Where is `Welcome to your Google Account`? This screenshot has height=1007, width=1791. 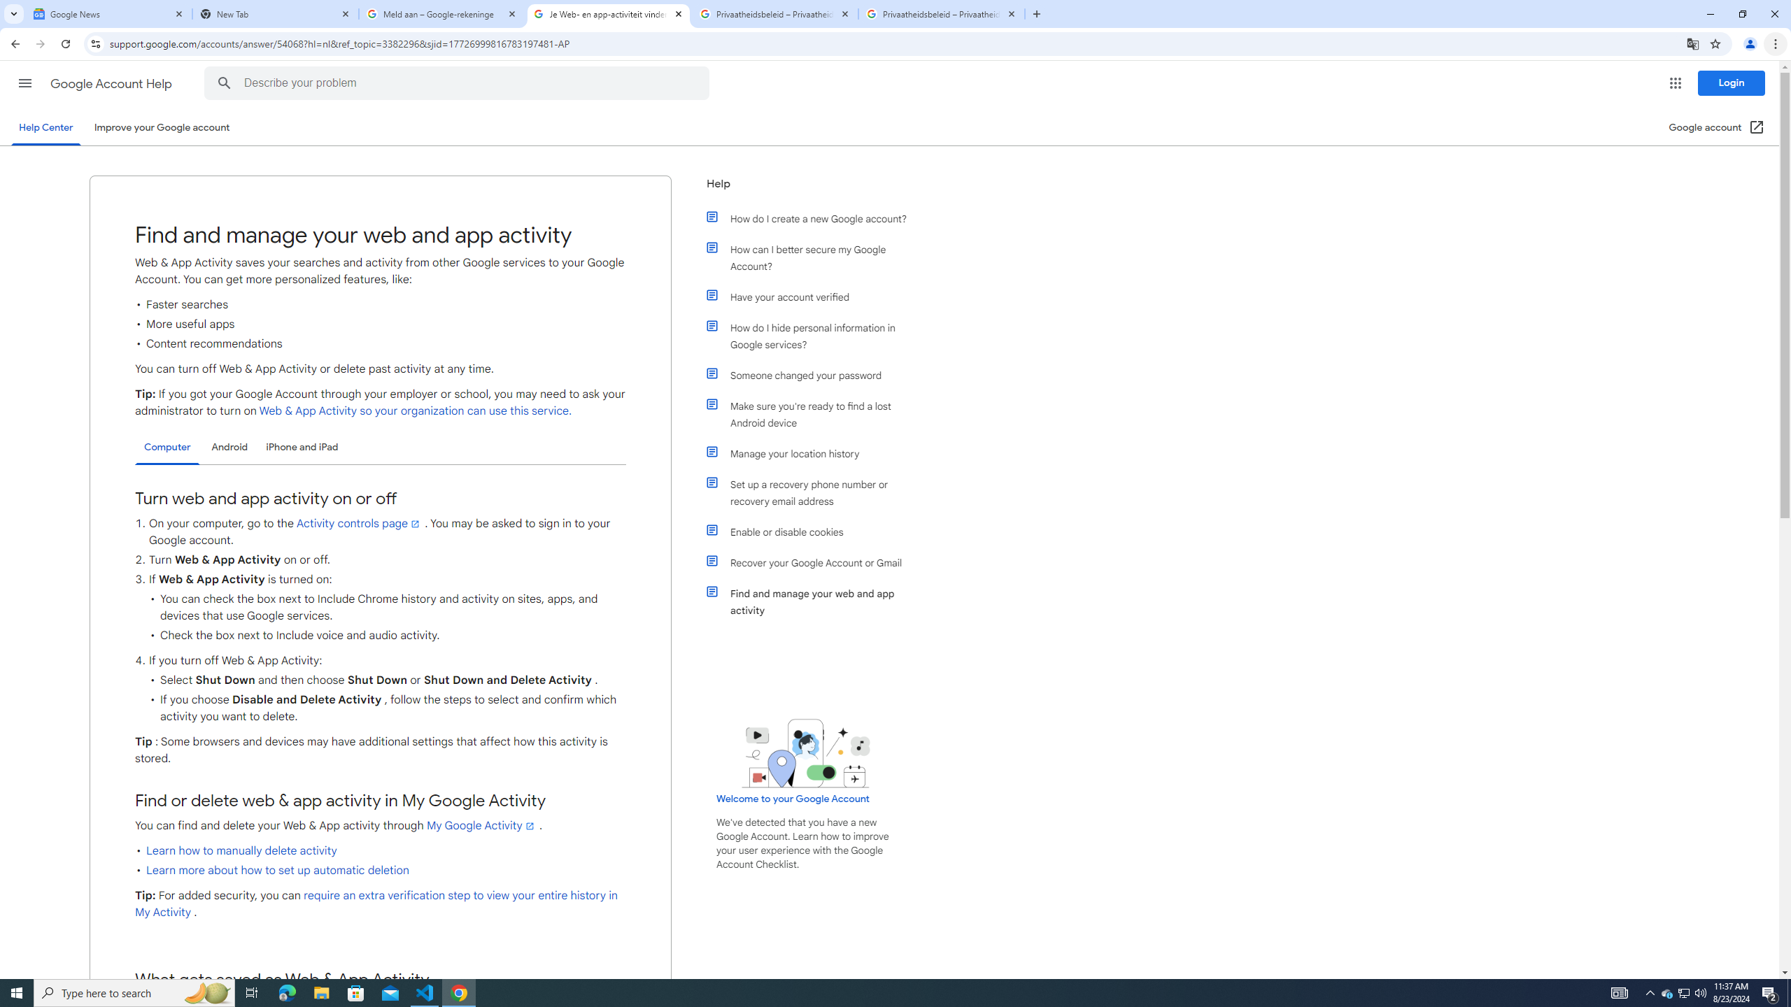 Welcome to your Google Account is located at coordinates (793, 799).